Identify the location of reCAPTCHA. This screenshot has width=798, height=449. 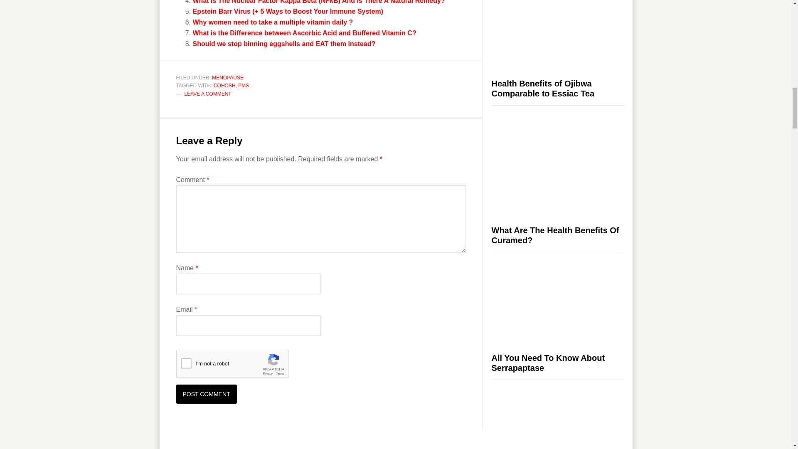
(239, 366).